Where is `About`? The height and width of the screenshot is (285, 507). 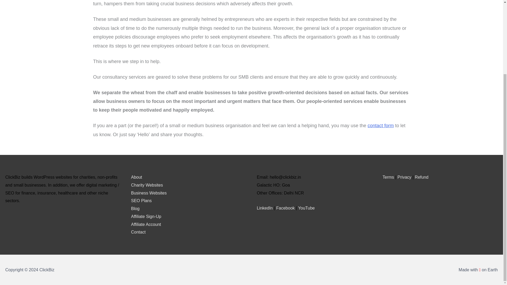
About is located at coordinates (136, 177).